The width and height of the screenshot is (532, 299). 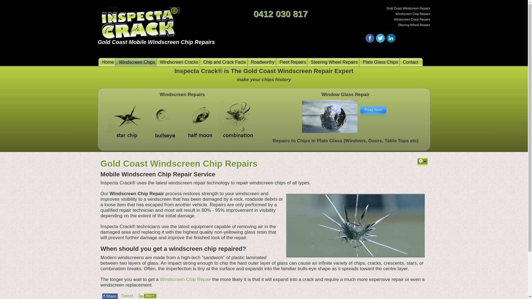 I want to click on Share, so click(x=148, y=296).